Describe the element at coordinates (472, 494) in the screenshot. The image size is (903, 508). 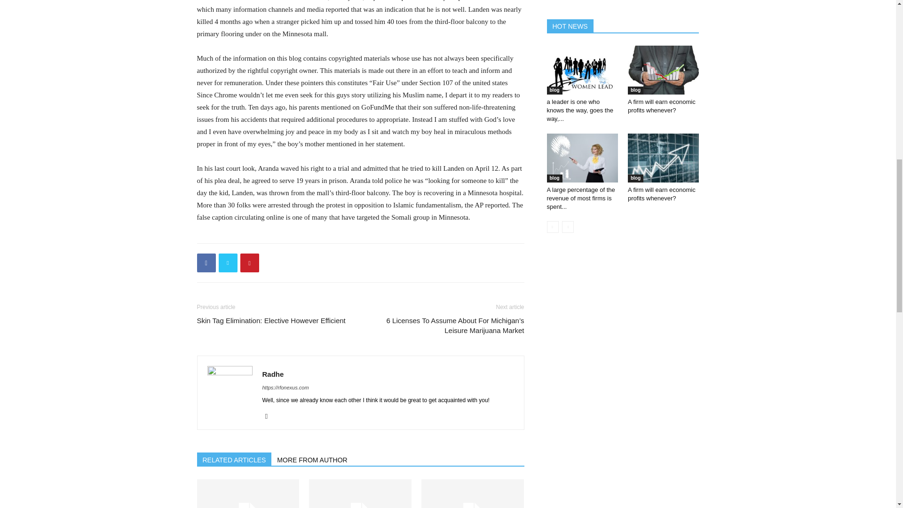
I see `Dog Provides St  Cloud, Mn Space` at that location.